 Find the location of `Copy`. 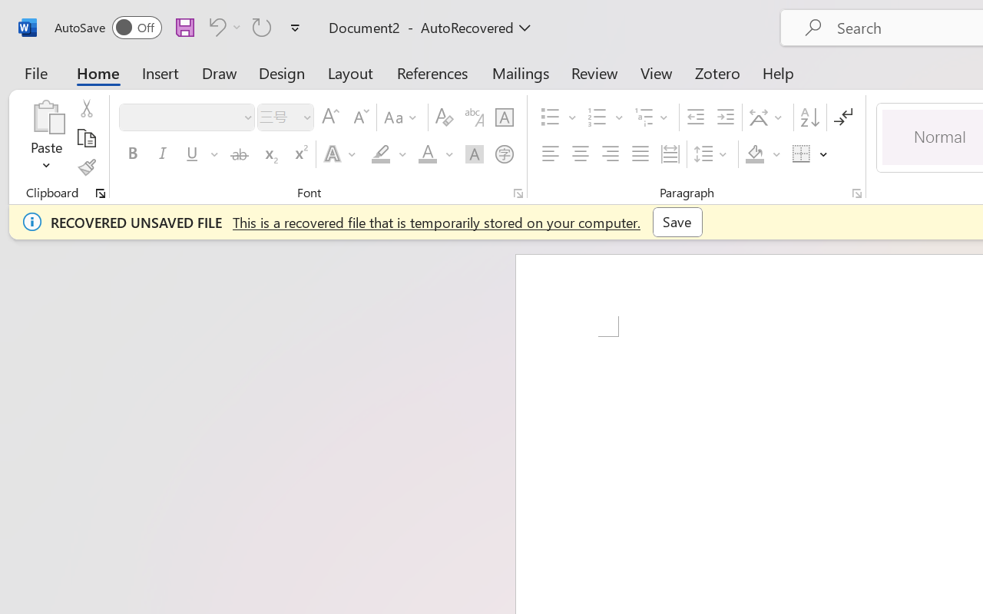

Copy is located at coordinates (86, 138).